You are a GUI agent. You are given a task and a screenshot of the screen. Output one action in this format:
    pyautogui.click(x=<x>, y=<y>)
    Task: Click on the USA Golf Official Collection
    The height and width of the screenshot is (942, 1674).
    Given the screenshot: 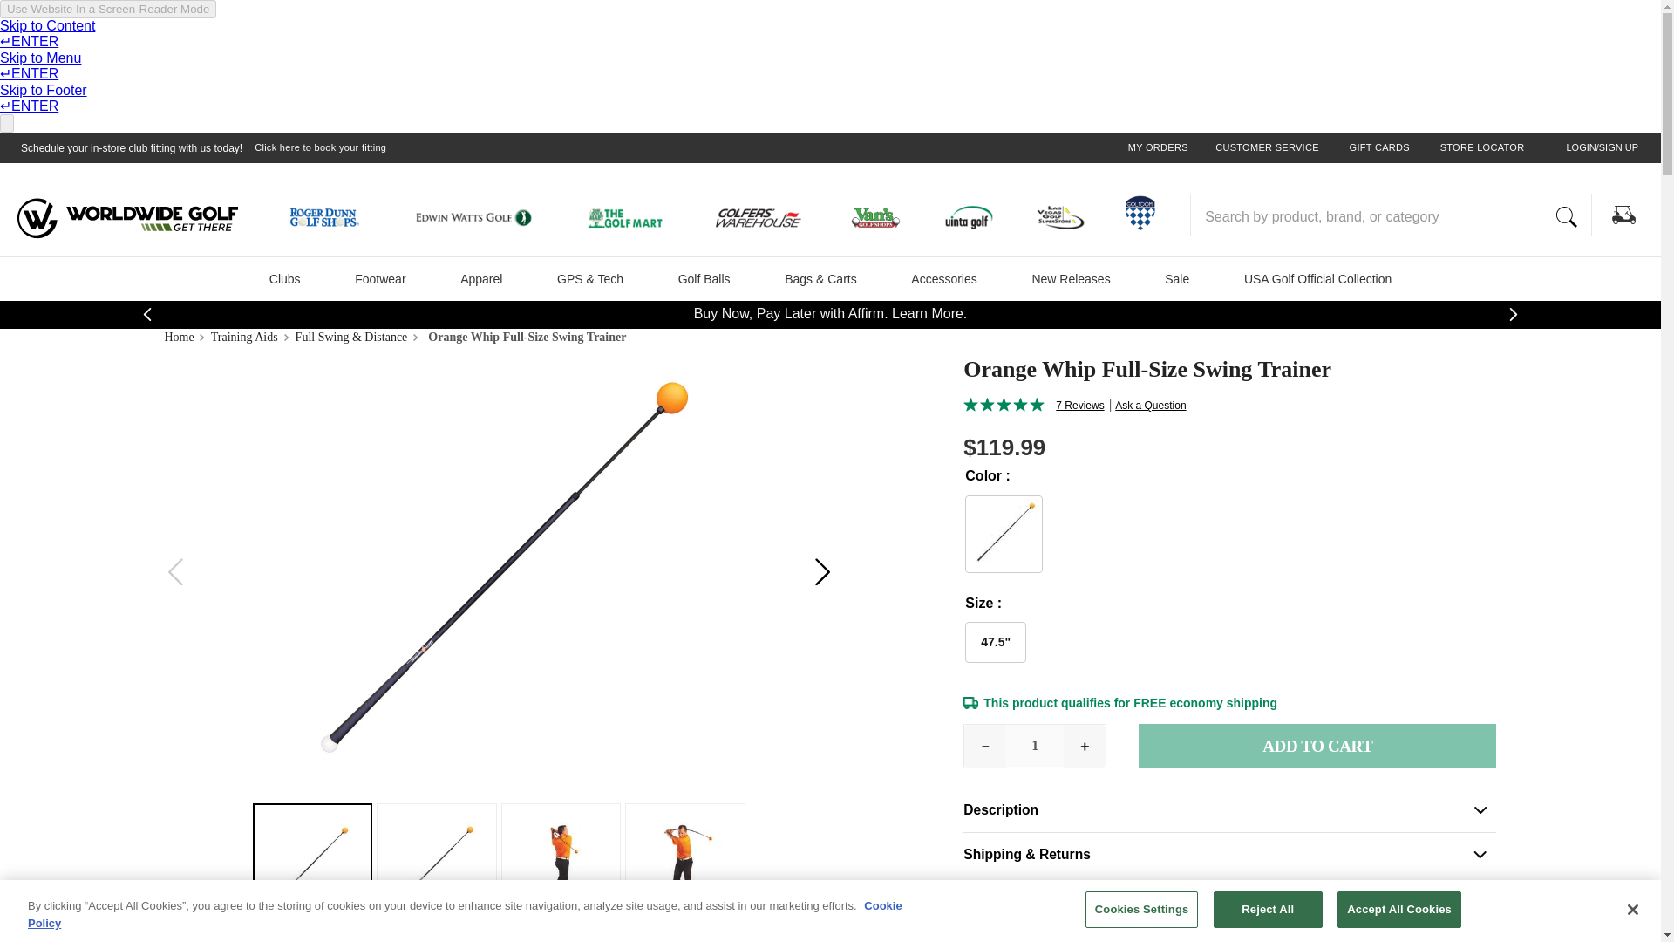 What is the action you would take?
    pyautogui.click(x=1318, y=278)
    